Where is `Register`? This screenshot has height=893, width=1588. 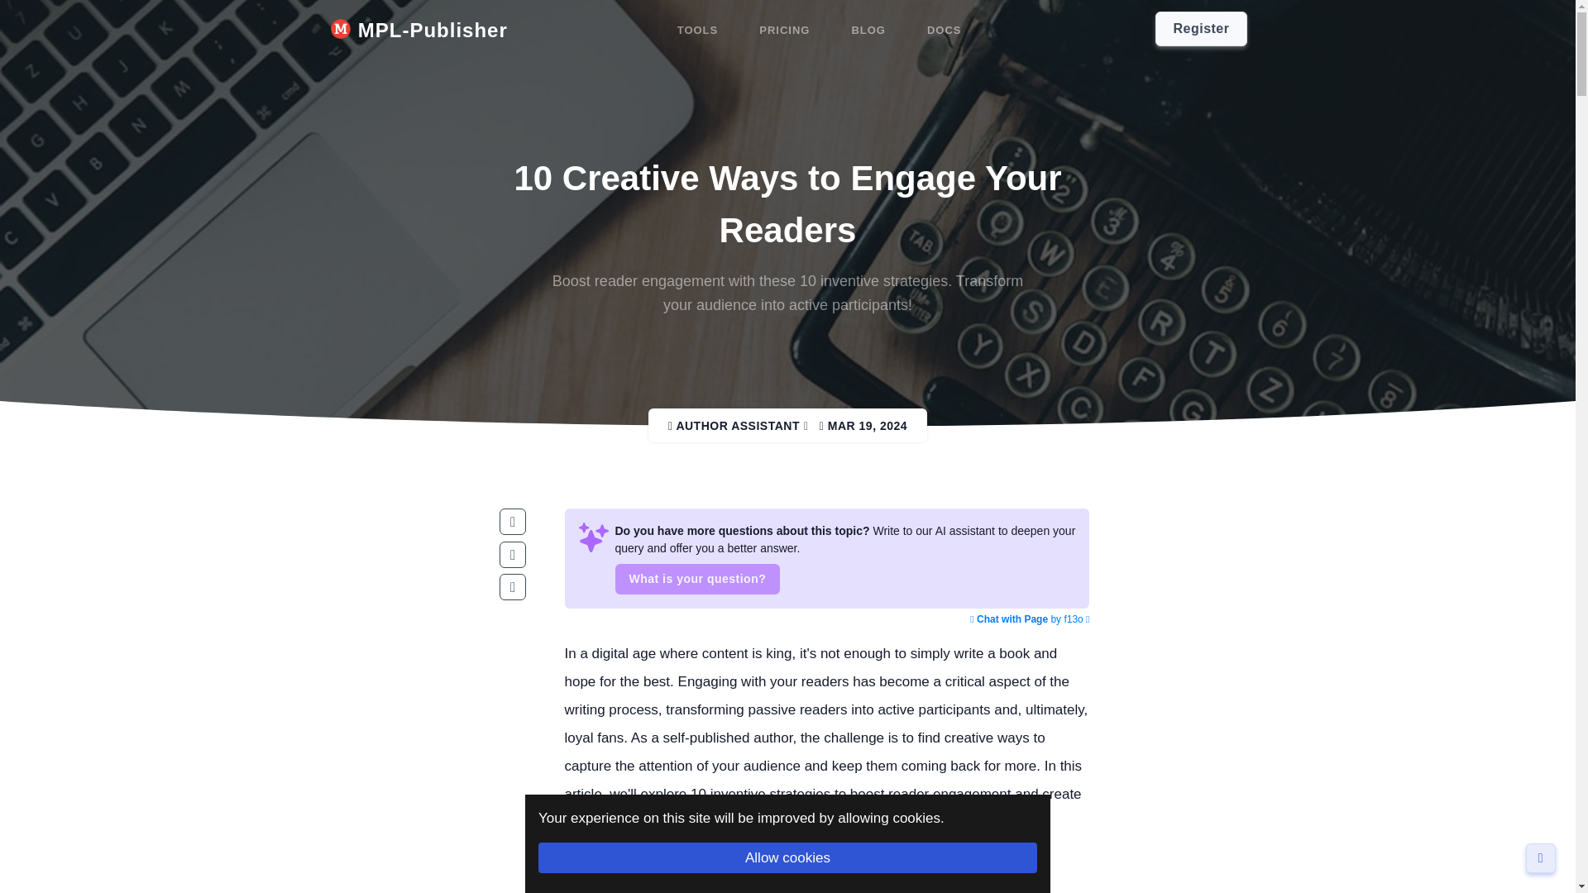 Register is located at coordinates (1201, 29).